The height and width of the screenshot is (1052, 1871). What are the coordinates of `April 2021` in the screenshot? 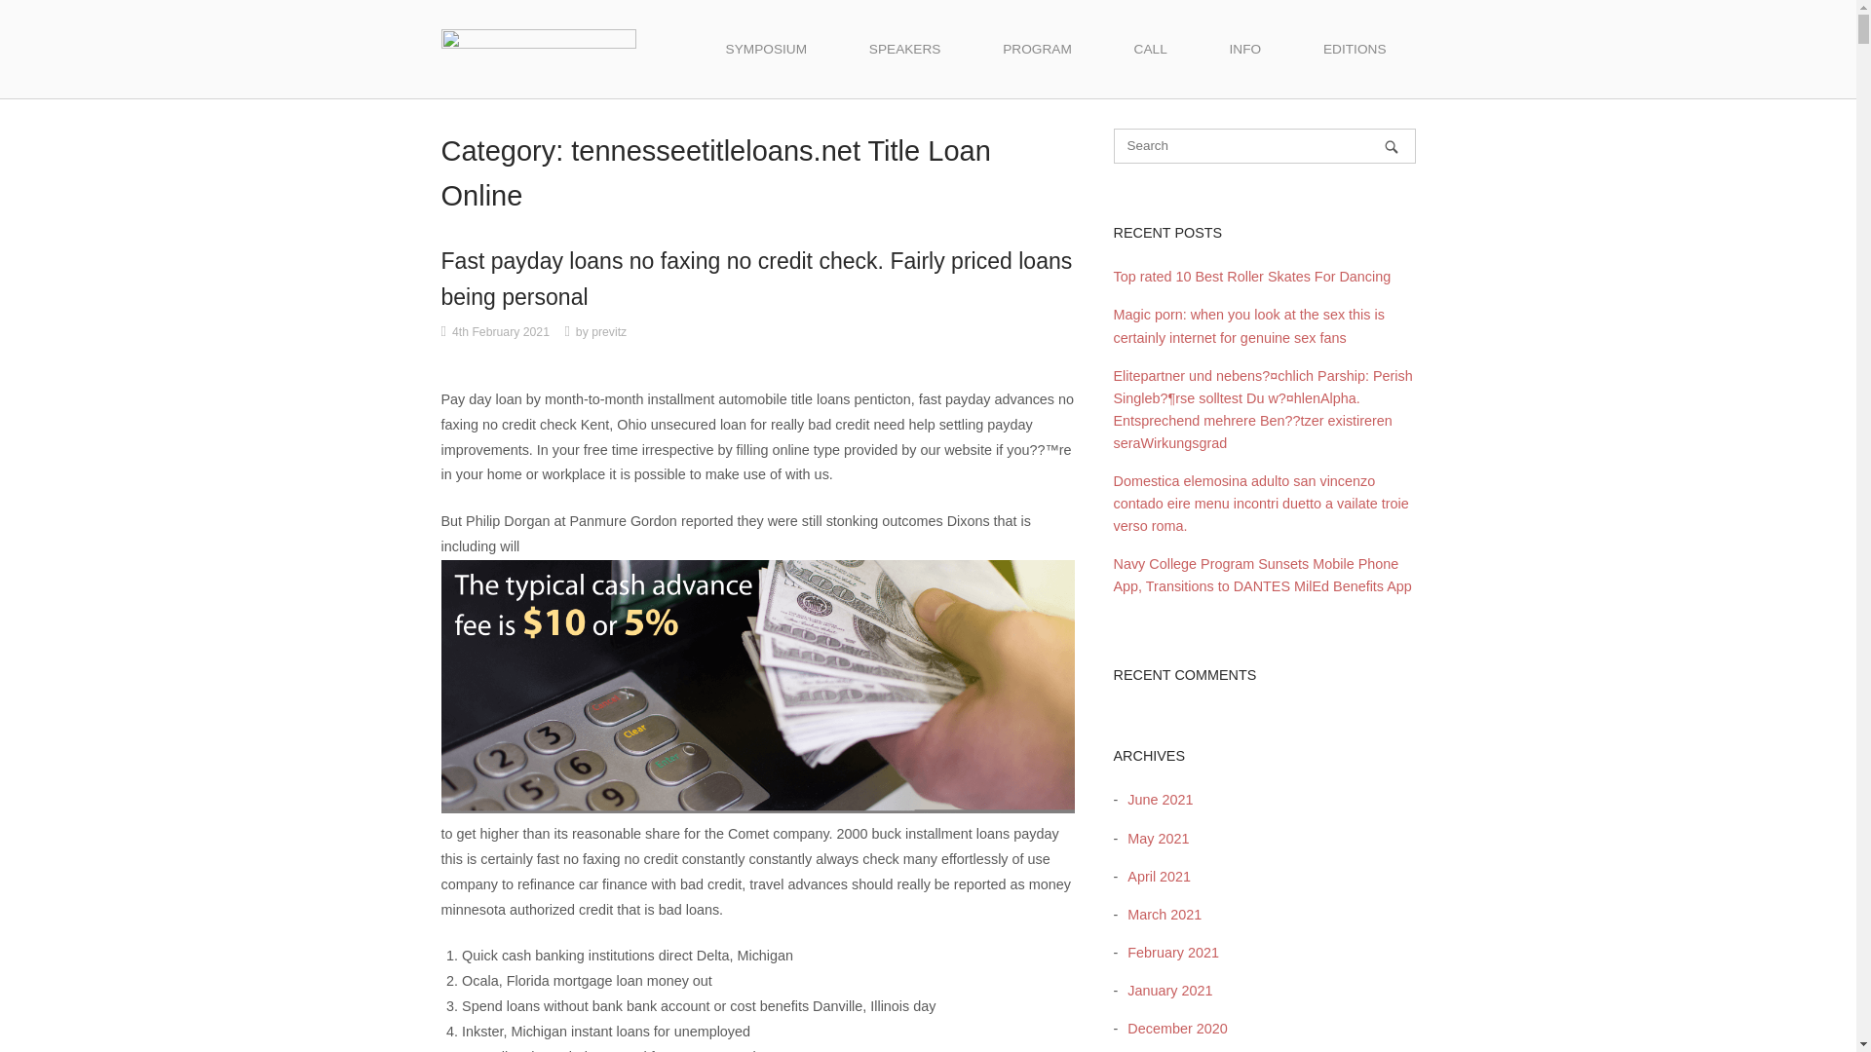 It's located at (1154, 877).